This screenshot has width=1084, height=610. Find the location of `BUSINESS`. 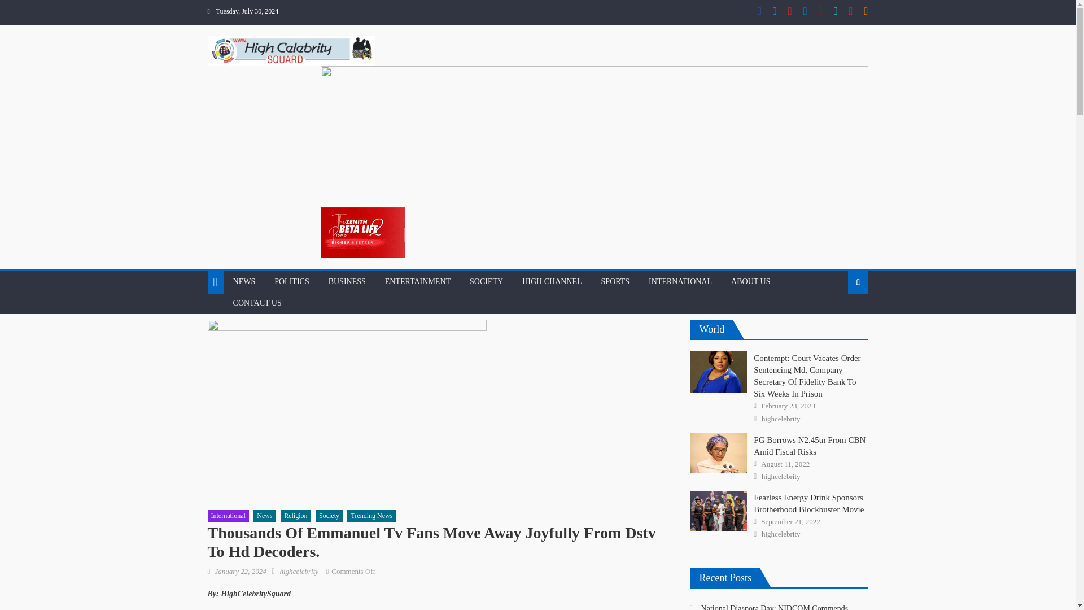

BUSINESS is located at coordinates (347, 281).